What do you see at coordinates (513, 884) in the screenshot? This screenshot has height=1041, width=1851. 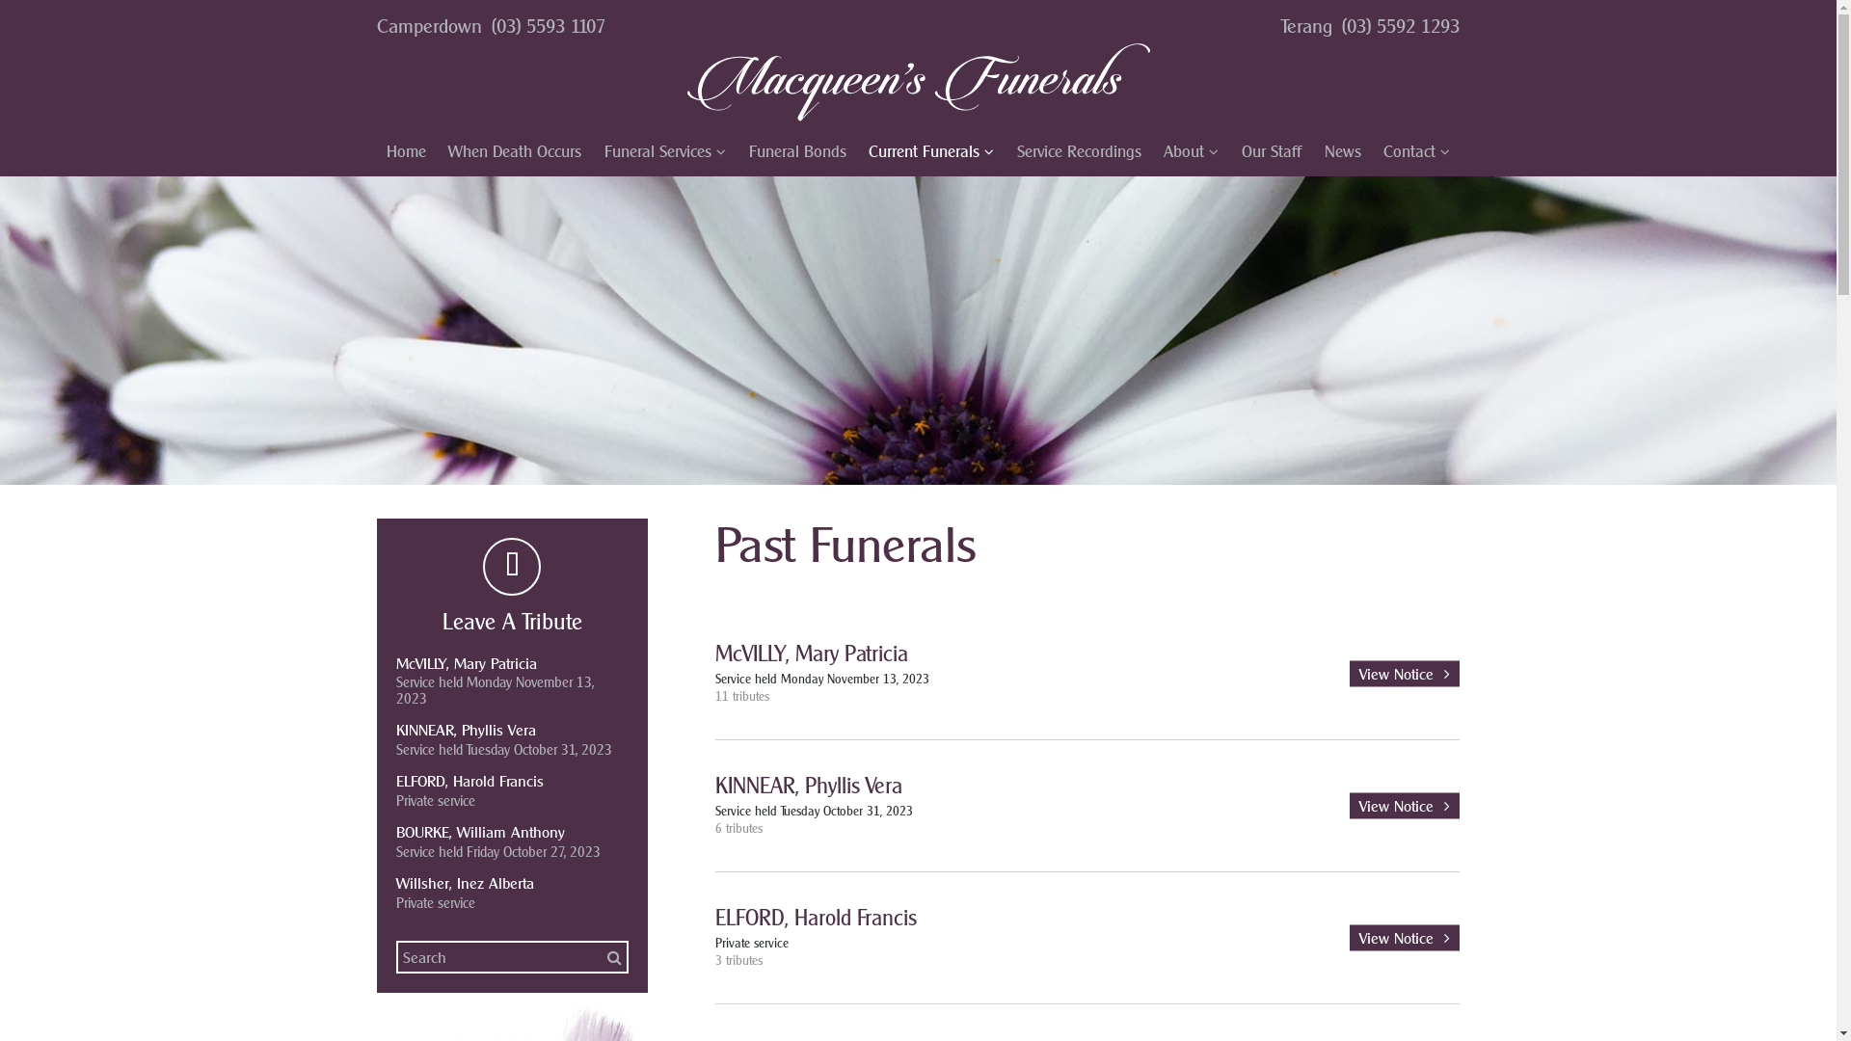 I see `Willsher, Inez Alberta` at bounding box center [513, 884].